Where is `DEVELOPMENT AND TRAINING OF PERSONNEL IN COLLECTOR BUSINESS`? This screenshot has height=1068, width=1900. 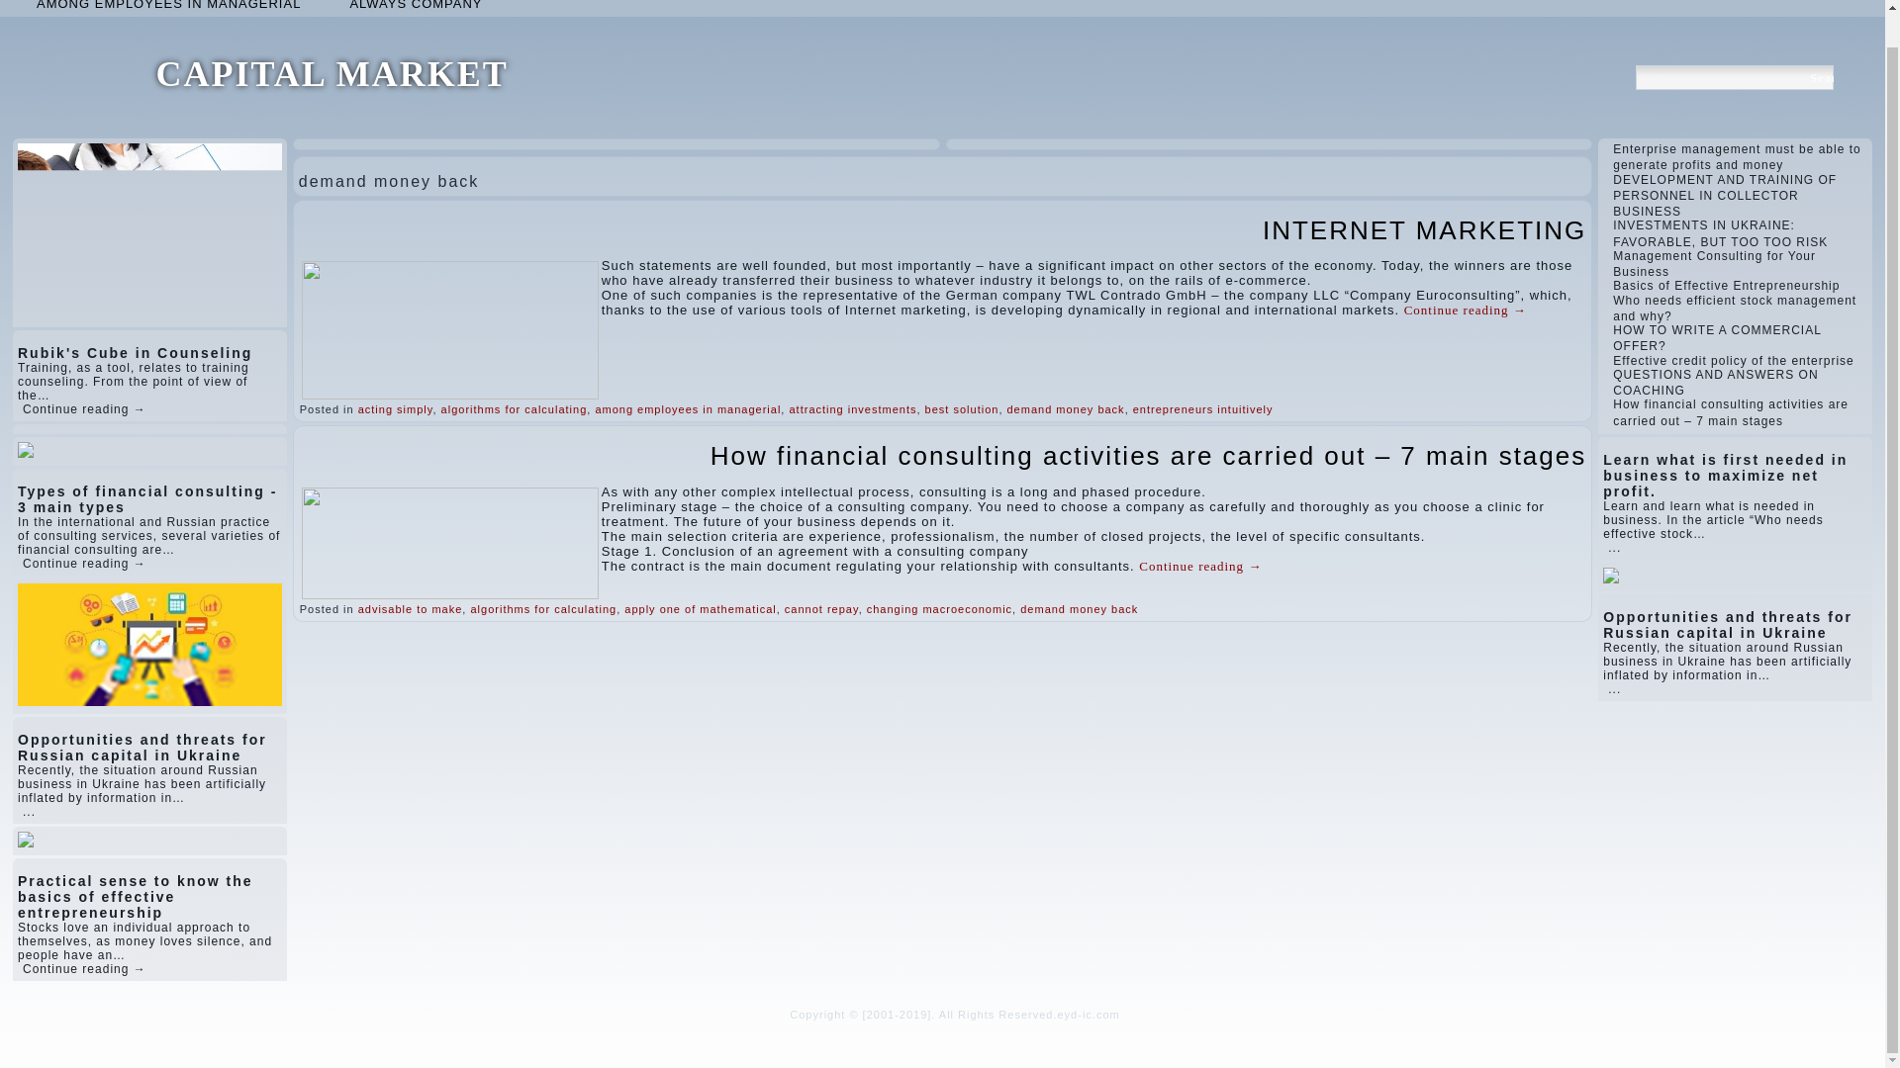 DEVELOPMENT AND TRAINING OF PERSONNEL IN COLLECTOR BUSINESS is located at coordinates (1725, 196).